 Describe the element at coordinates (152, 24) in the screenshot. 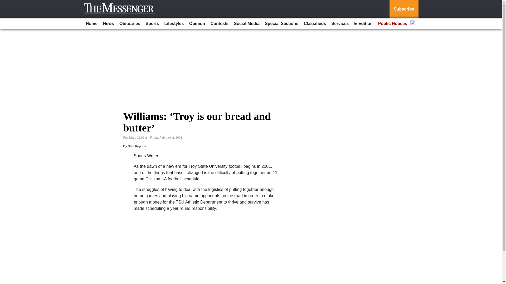

I see `Sports` at that location.